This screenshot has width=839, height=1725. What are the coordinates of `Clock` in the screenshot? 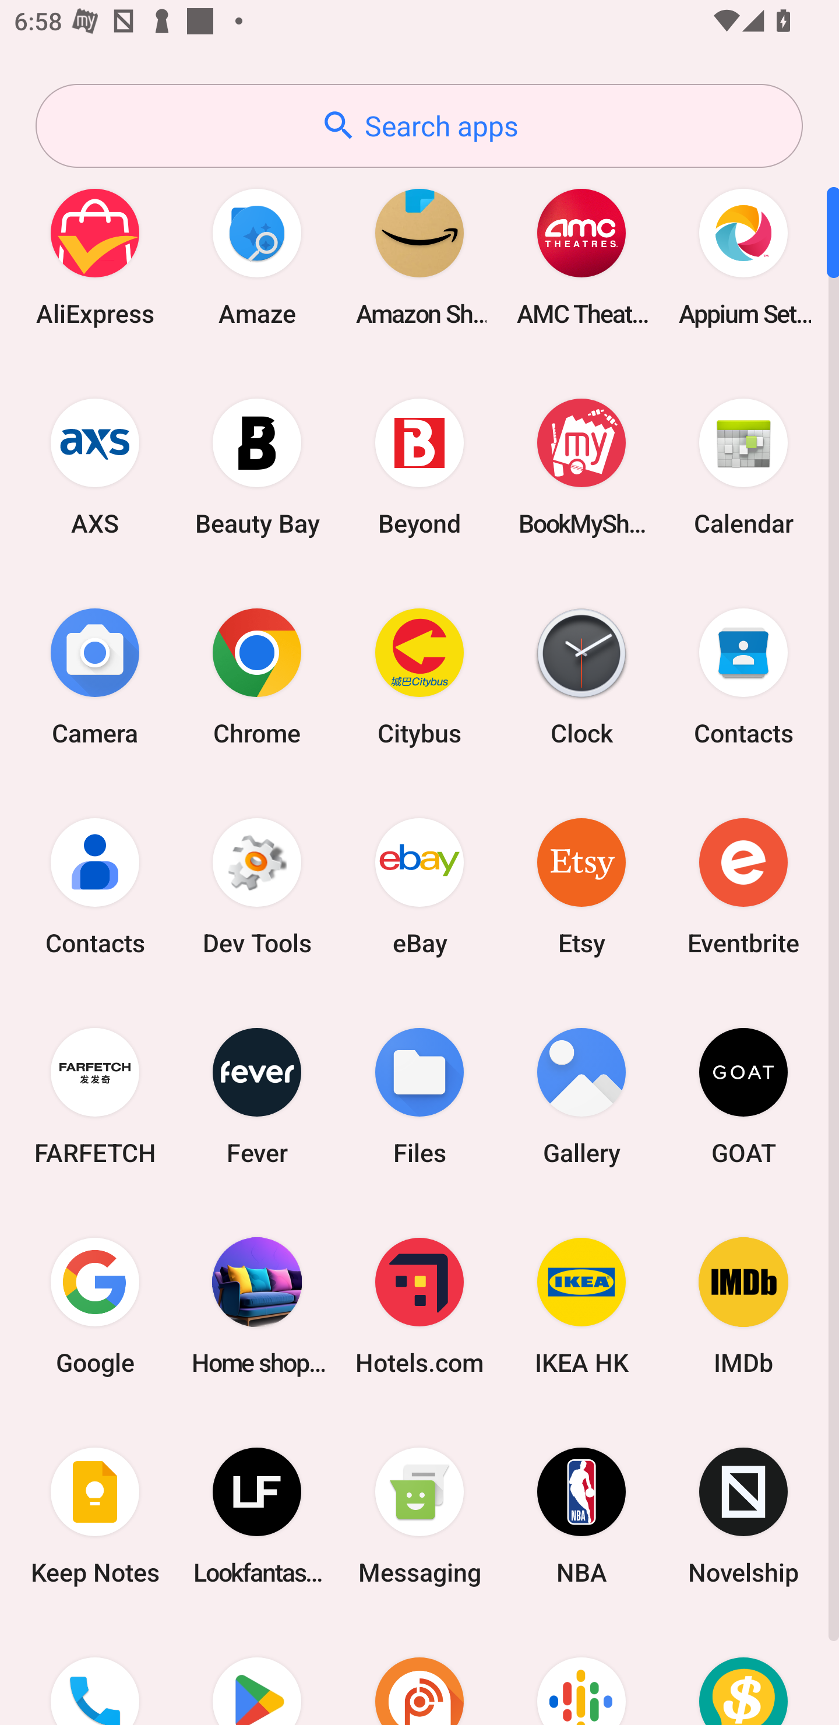 It's located at (581, 676).